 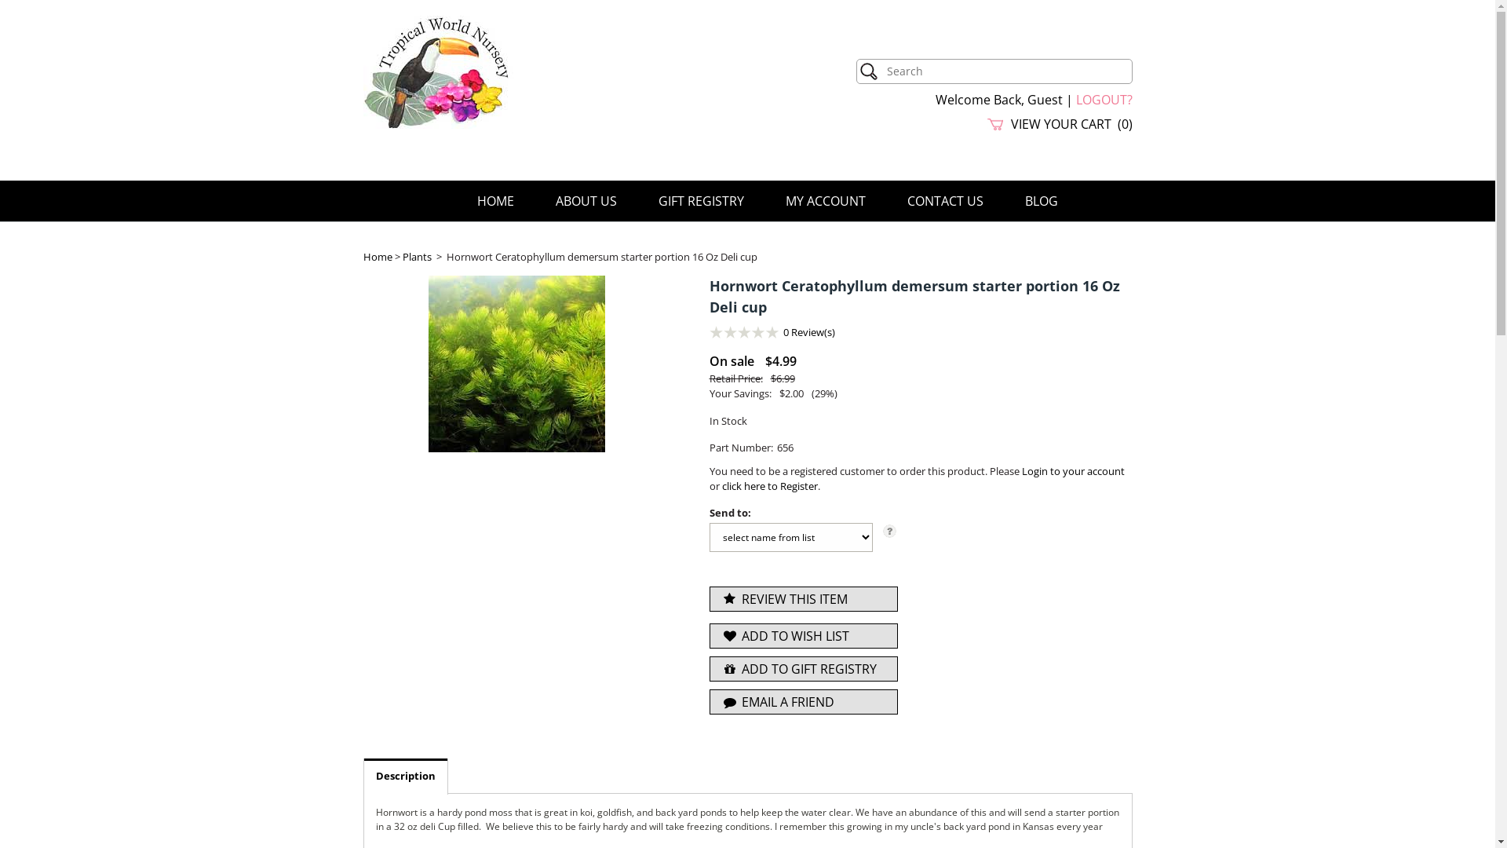 I want to click on Home, so click(x=377, y=257).